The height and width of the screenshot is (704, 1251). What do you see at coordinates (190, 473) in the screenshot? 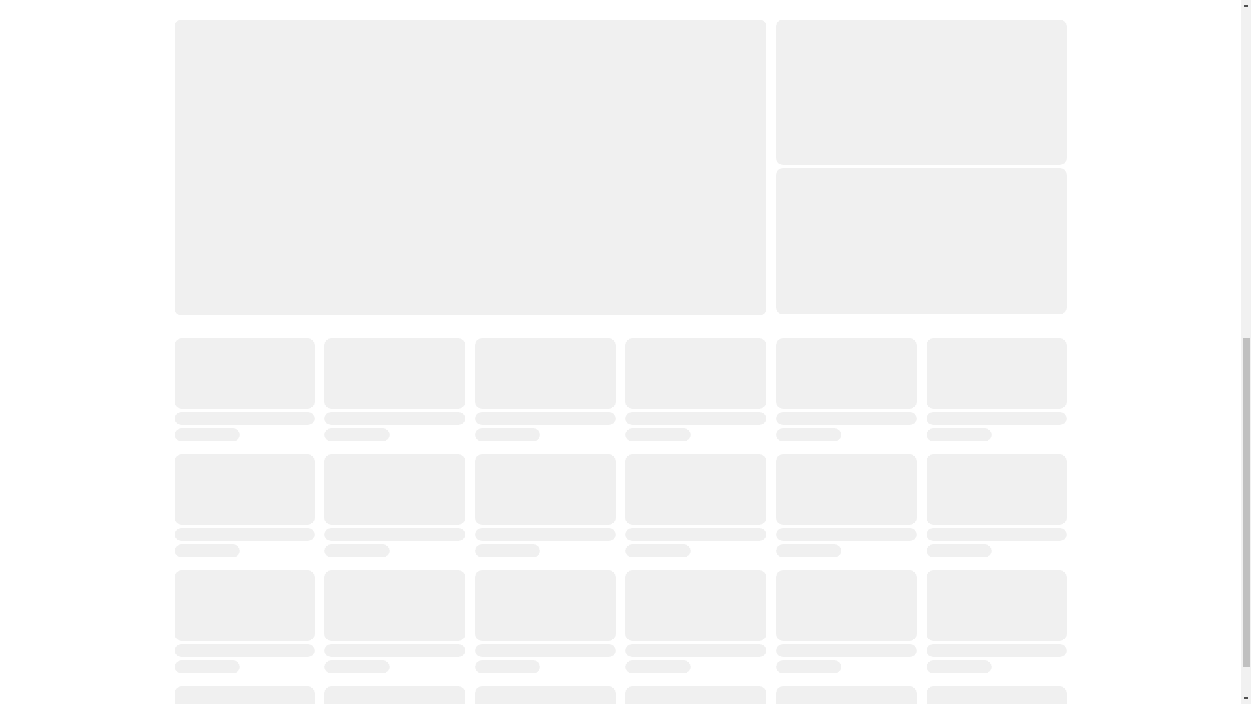
I see `Career` at bounding box center [190, 473].